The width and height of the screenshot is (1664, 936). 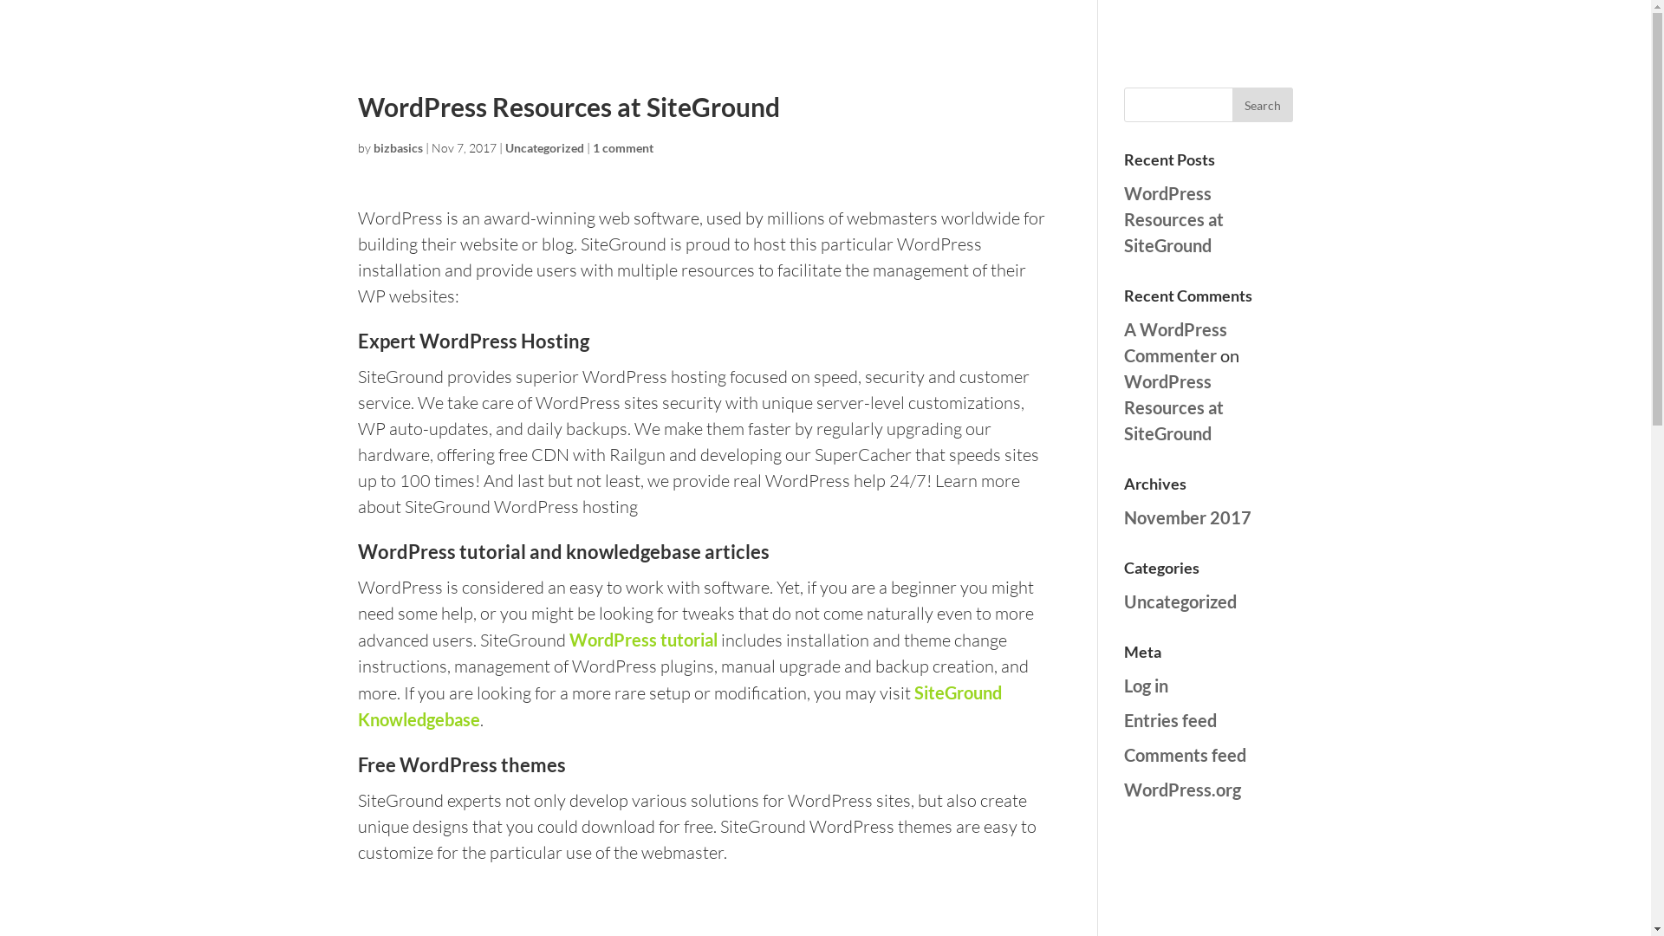 I want to click on WordPress Resources at SiteGround, so click(x=1173, y=407).